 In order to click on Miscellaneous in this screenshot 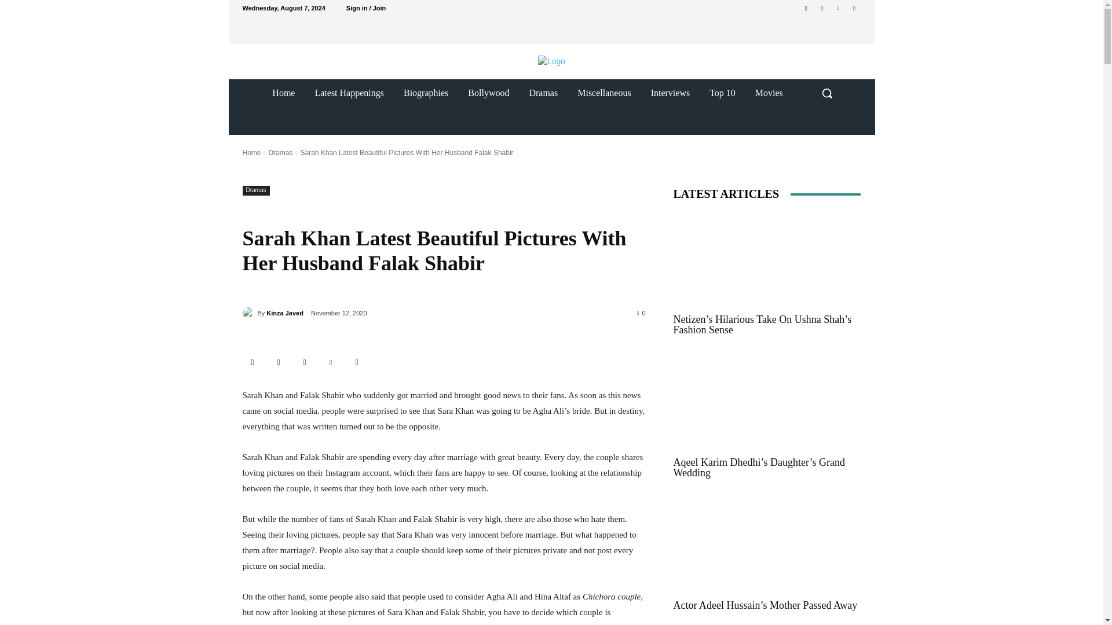, I will do `click(603, 93)`.